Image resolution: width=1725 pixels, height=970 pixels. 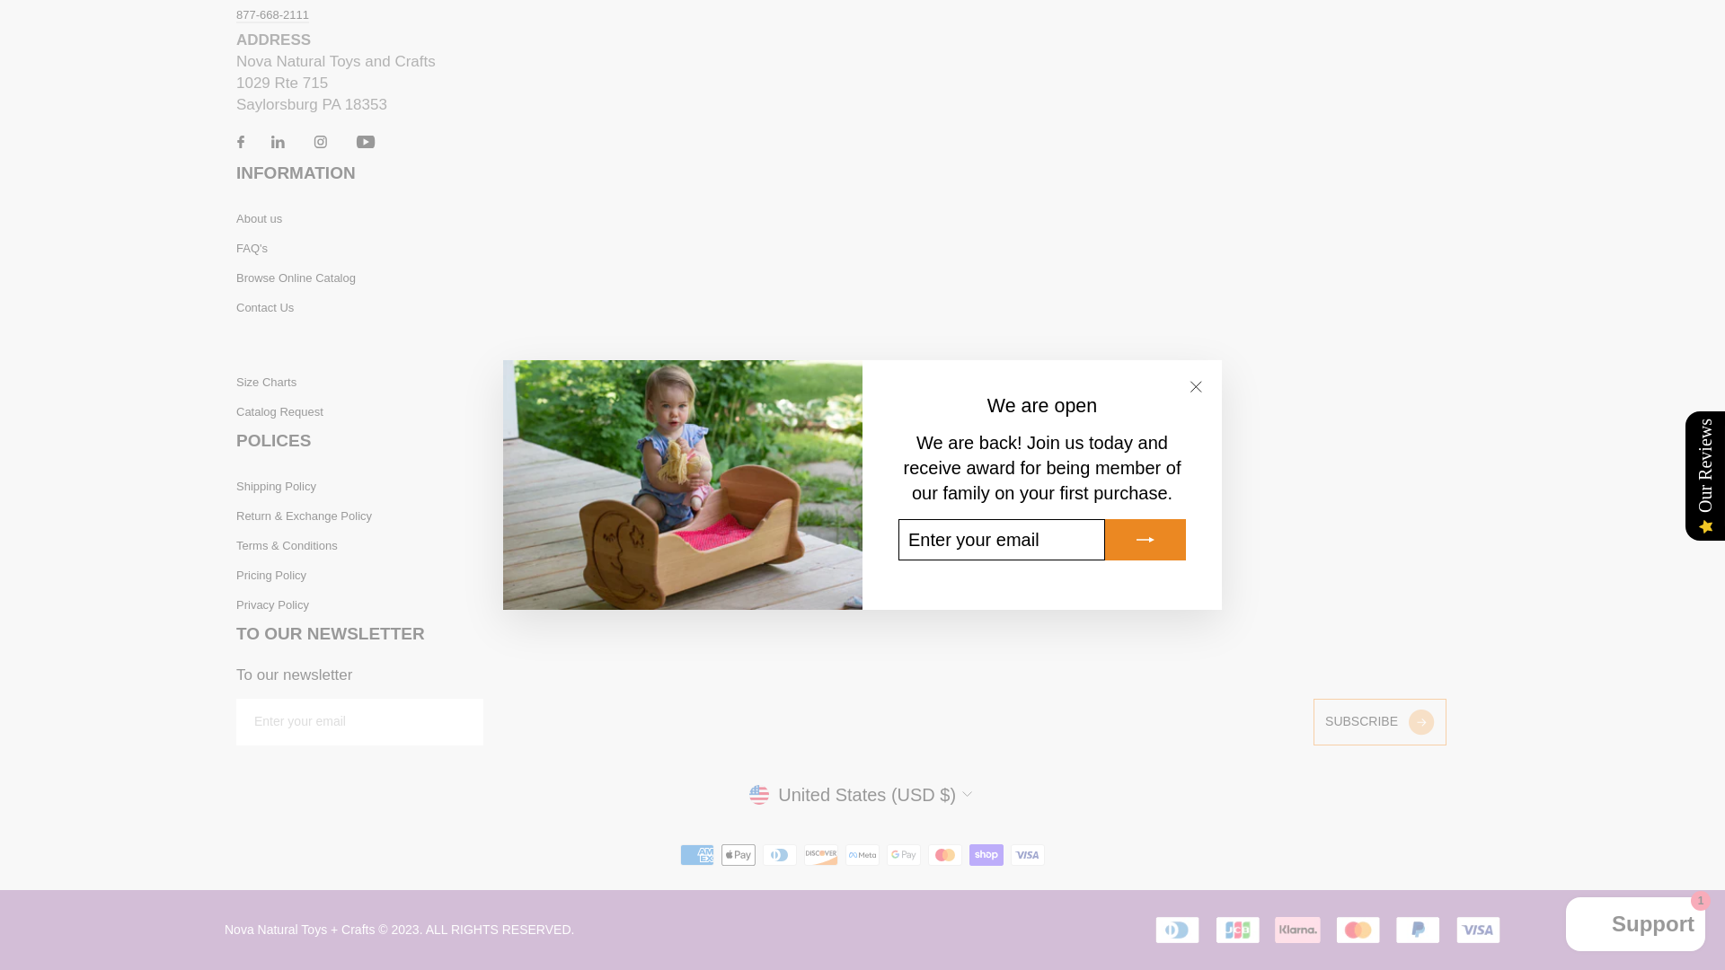 What do you see at coordinates (738, 855) in the screenshot?
I see `Apple Pay` at bounding box center [738, 855].